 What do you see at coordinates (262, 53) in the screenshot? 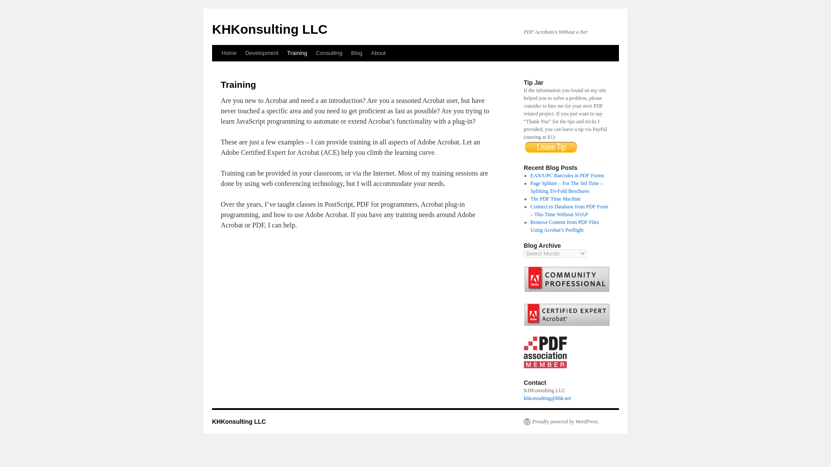
I see `Development` at bounding box center [262, 53].